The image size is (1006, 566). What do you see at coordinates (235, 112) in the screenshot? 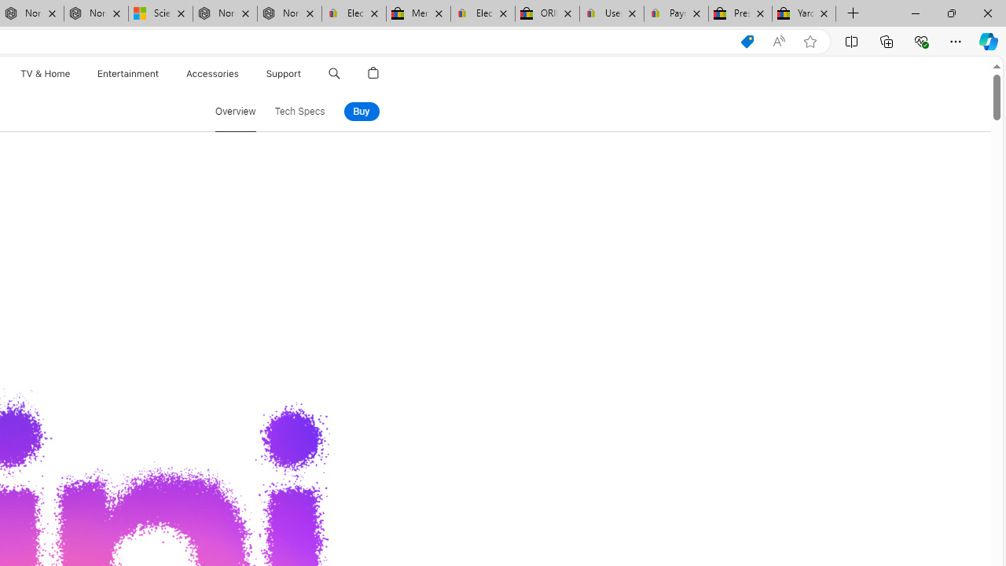
I see `Overview` at bounding box center [235, 112].